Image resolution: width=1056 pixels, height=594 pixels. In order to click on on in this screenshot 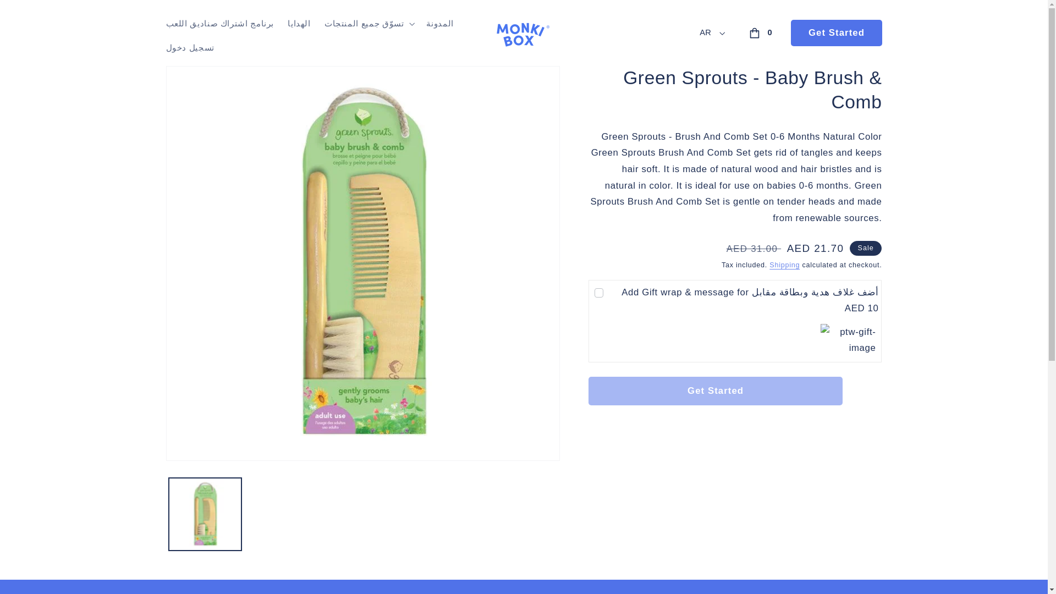, I will do `click(762, 33)`.